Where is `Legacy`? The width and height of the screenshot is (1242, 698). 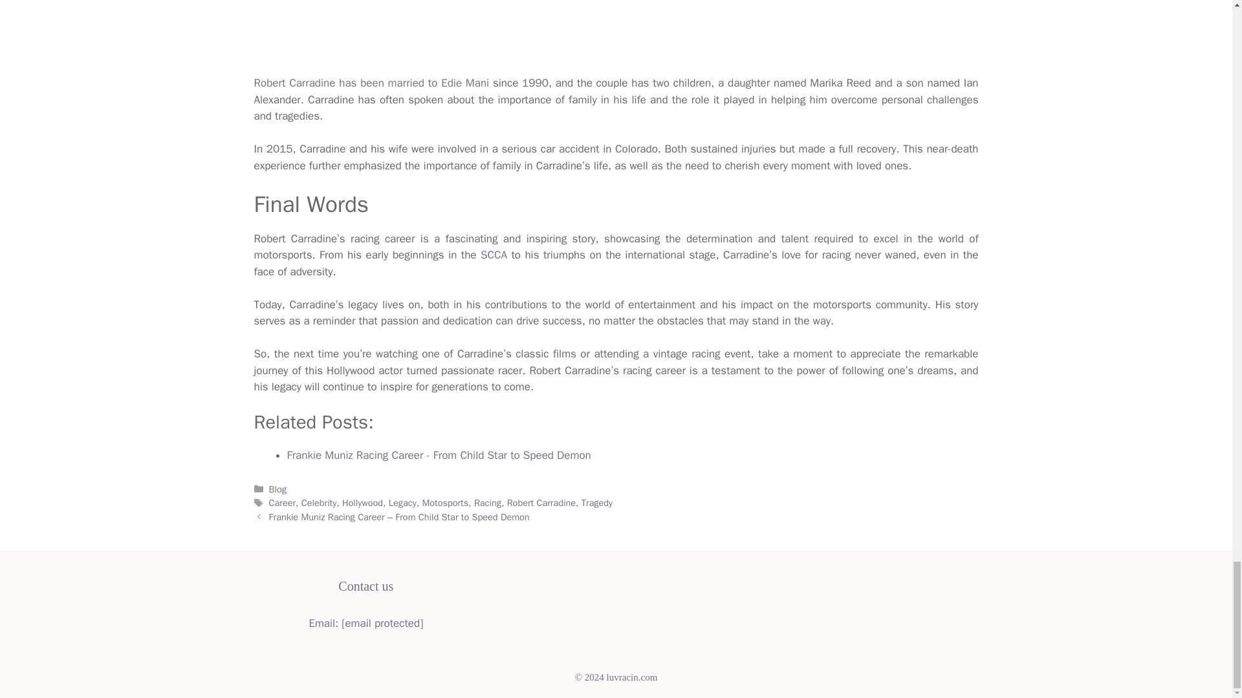 Legacy is located at coordinates (402, 503).